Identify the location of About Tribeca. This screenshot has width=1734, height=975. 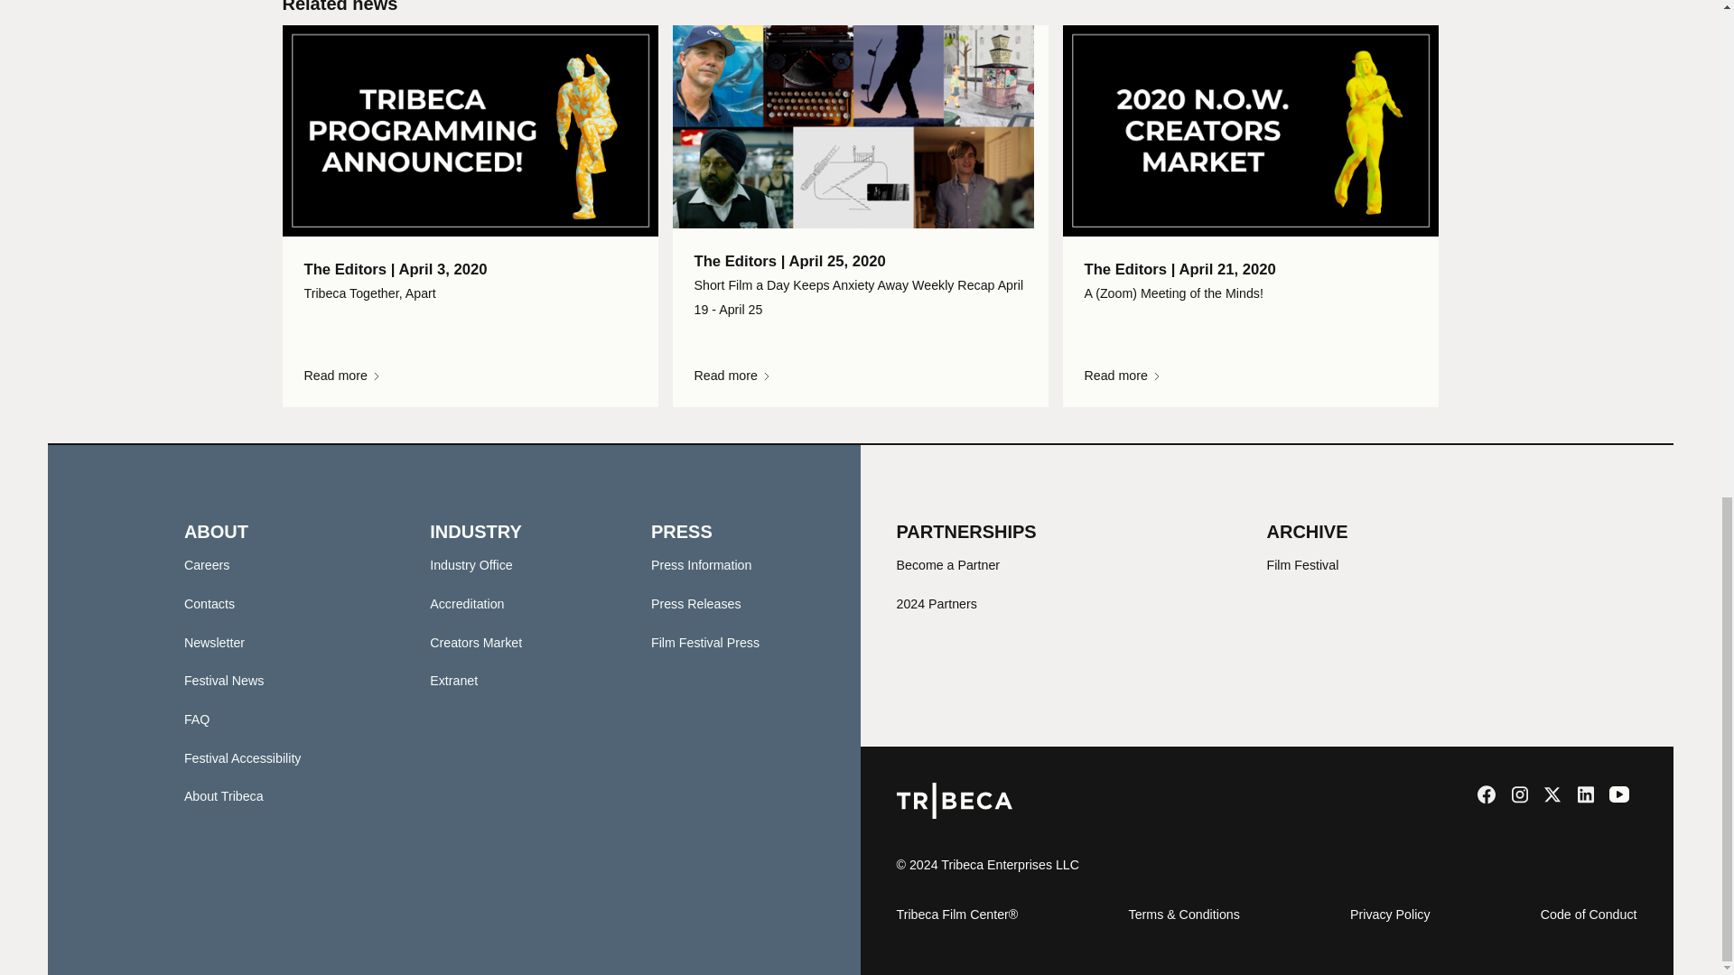
(223, 795).